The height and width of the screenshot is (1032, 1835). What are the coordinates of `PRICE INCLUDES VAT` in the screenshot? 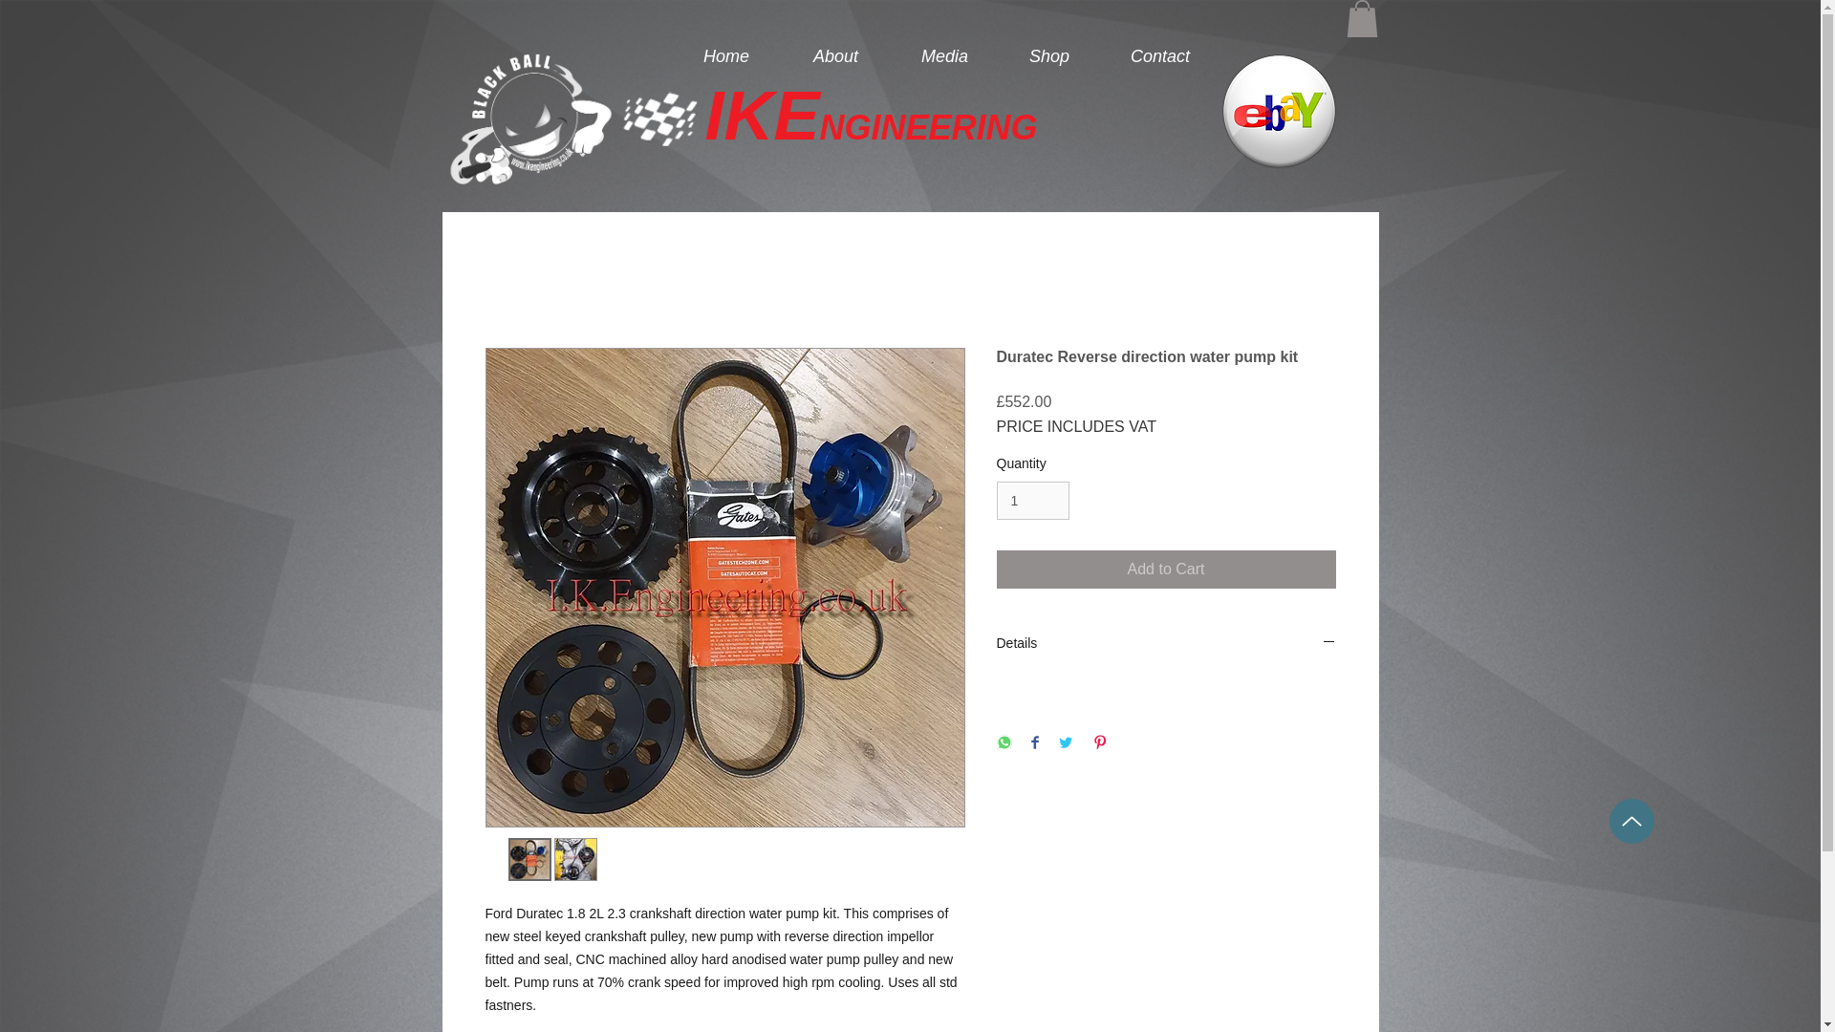 It's located at (1076, 426).